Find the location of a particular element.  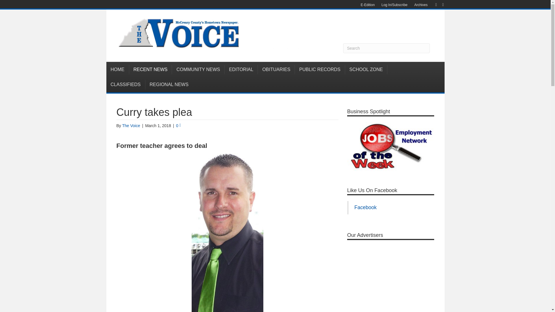

COMMUNITY NEWS is located at coordinates (198, 69).